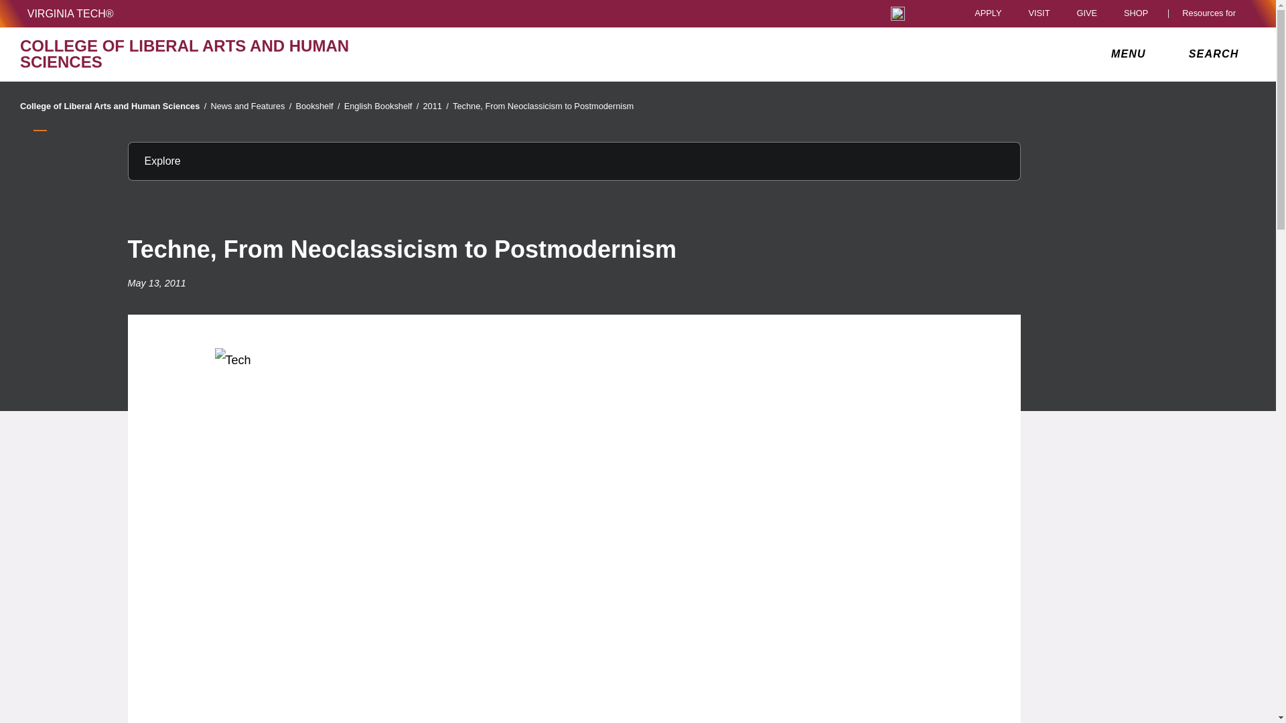  What do you see at coordinates (898, 13) in the screenshot?
I see `Universal Access Toggle` at bounding box center [898, 13].